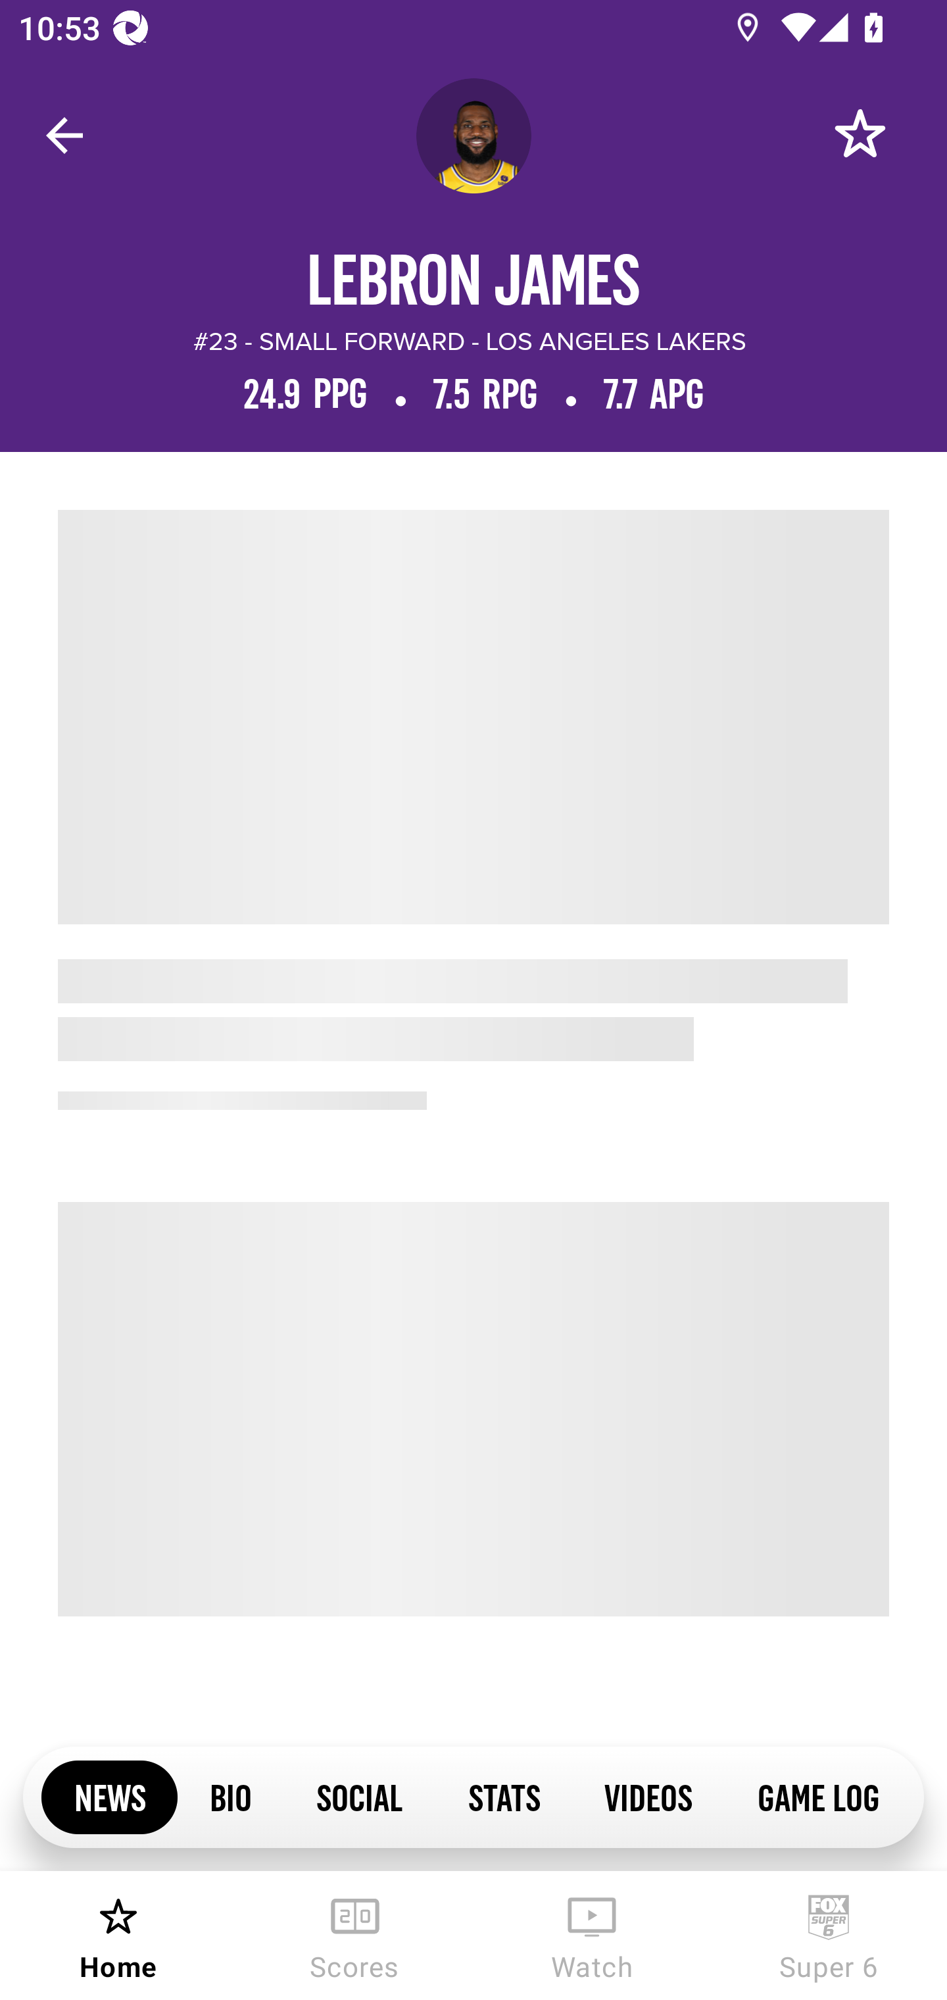  What do you see at coordinates (817, 1796) in the screenshot?
I see `GAME LOG` at bounding box center [817, 1796].